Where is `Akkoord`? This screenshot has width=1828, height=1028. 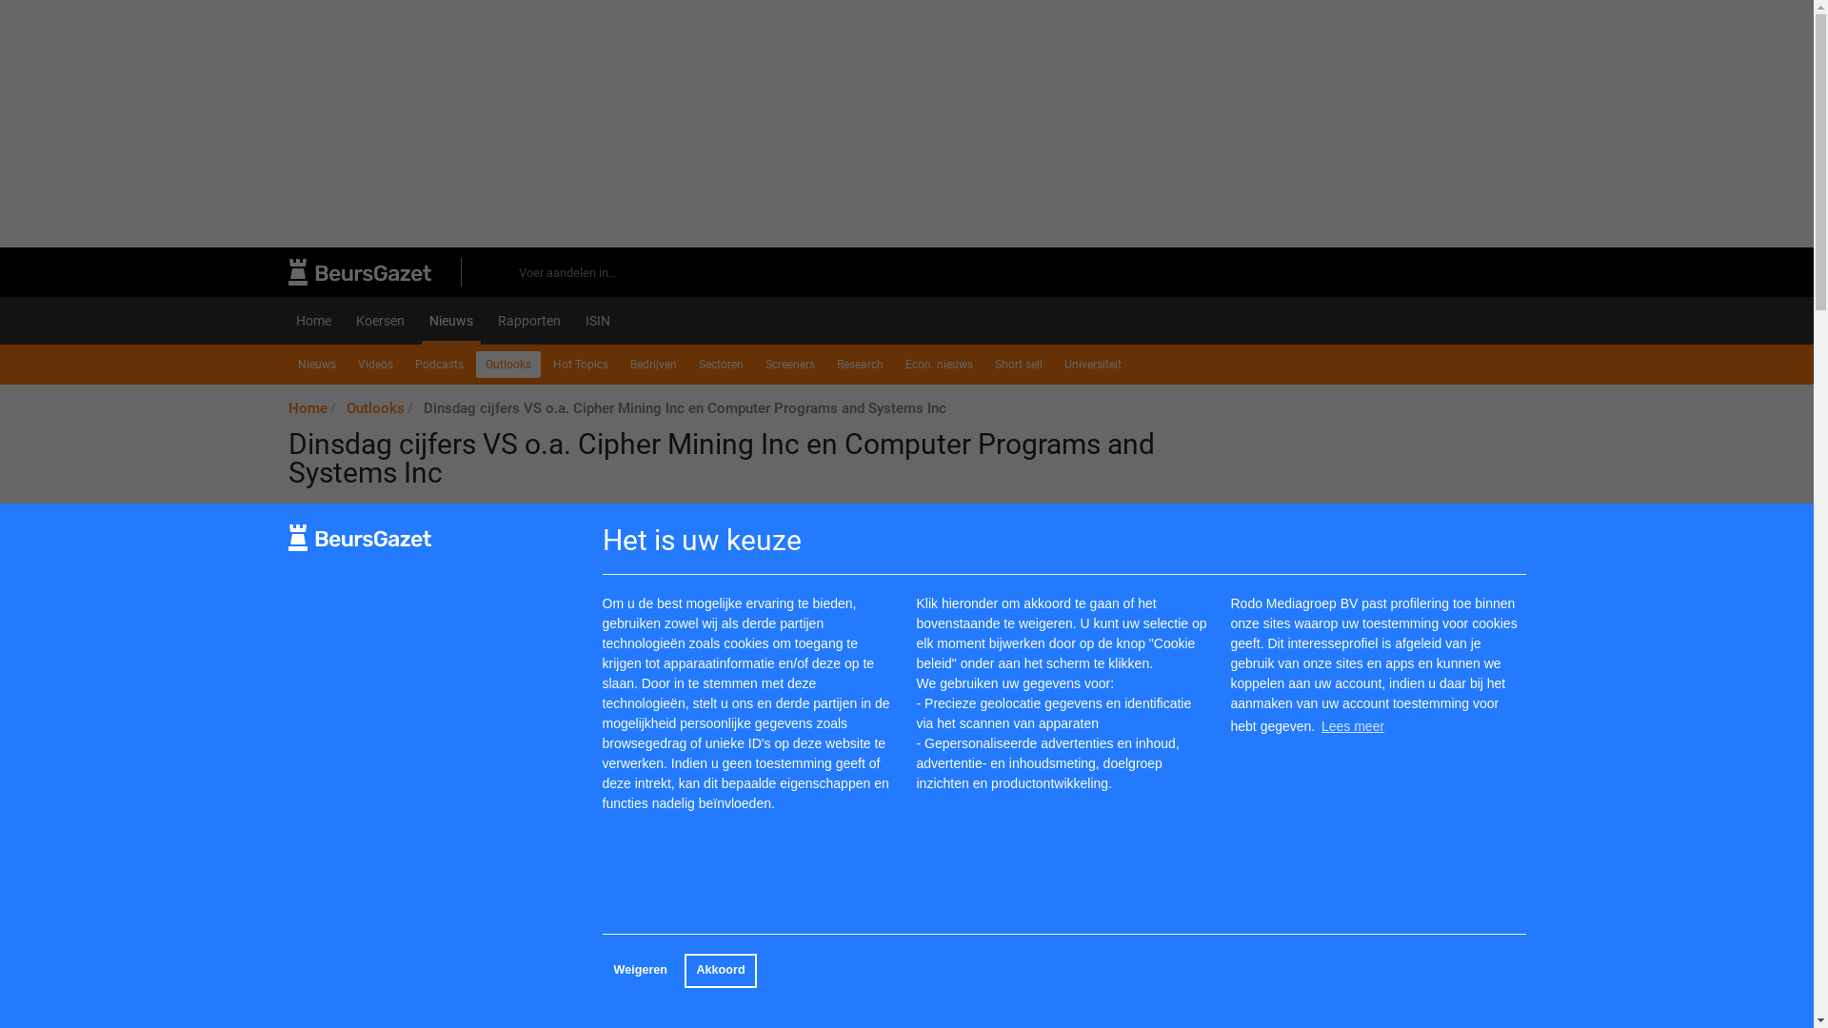 Akkoord is located at coordinates (720, 971).